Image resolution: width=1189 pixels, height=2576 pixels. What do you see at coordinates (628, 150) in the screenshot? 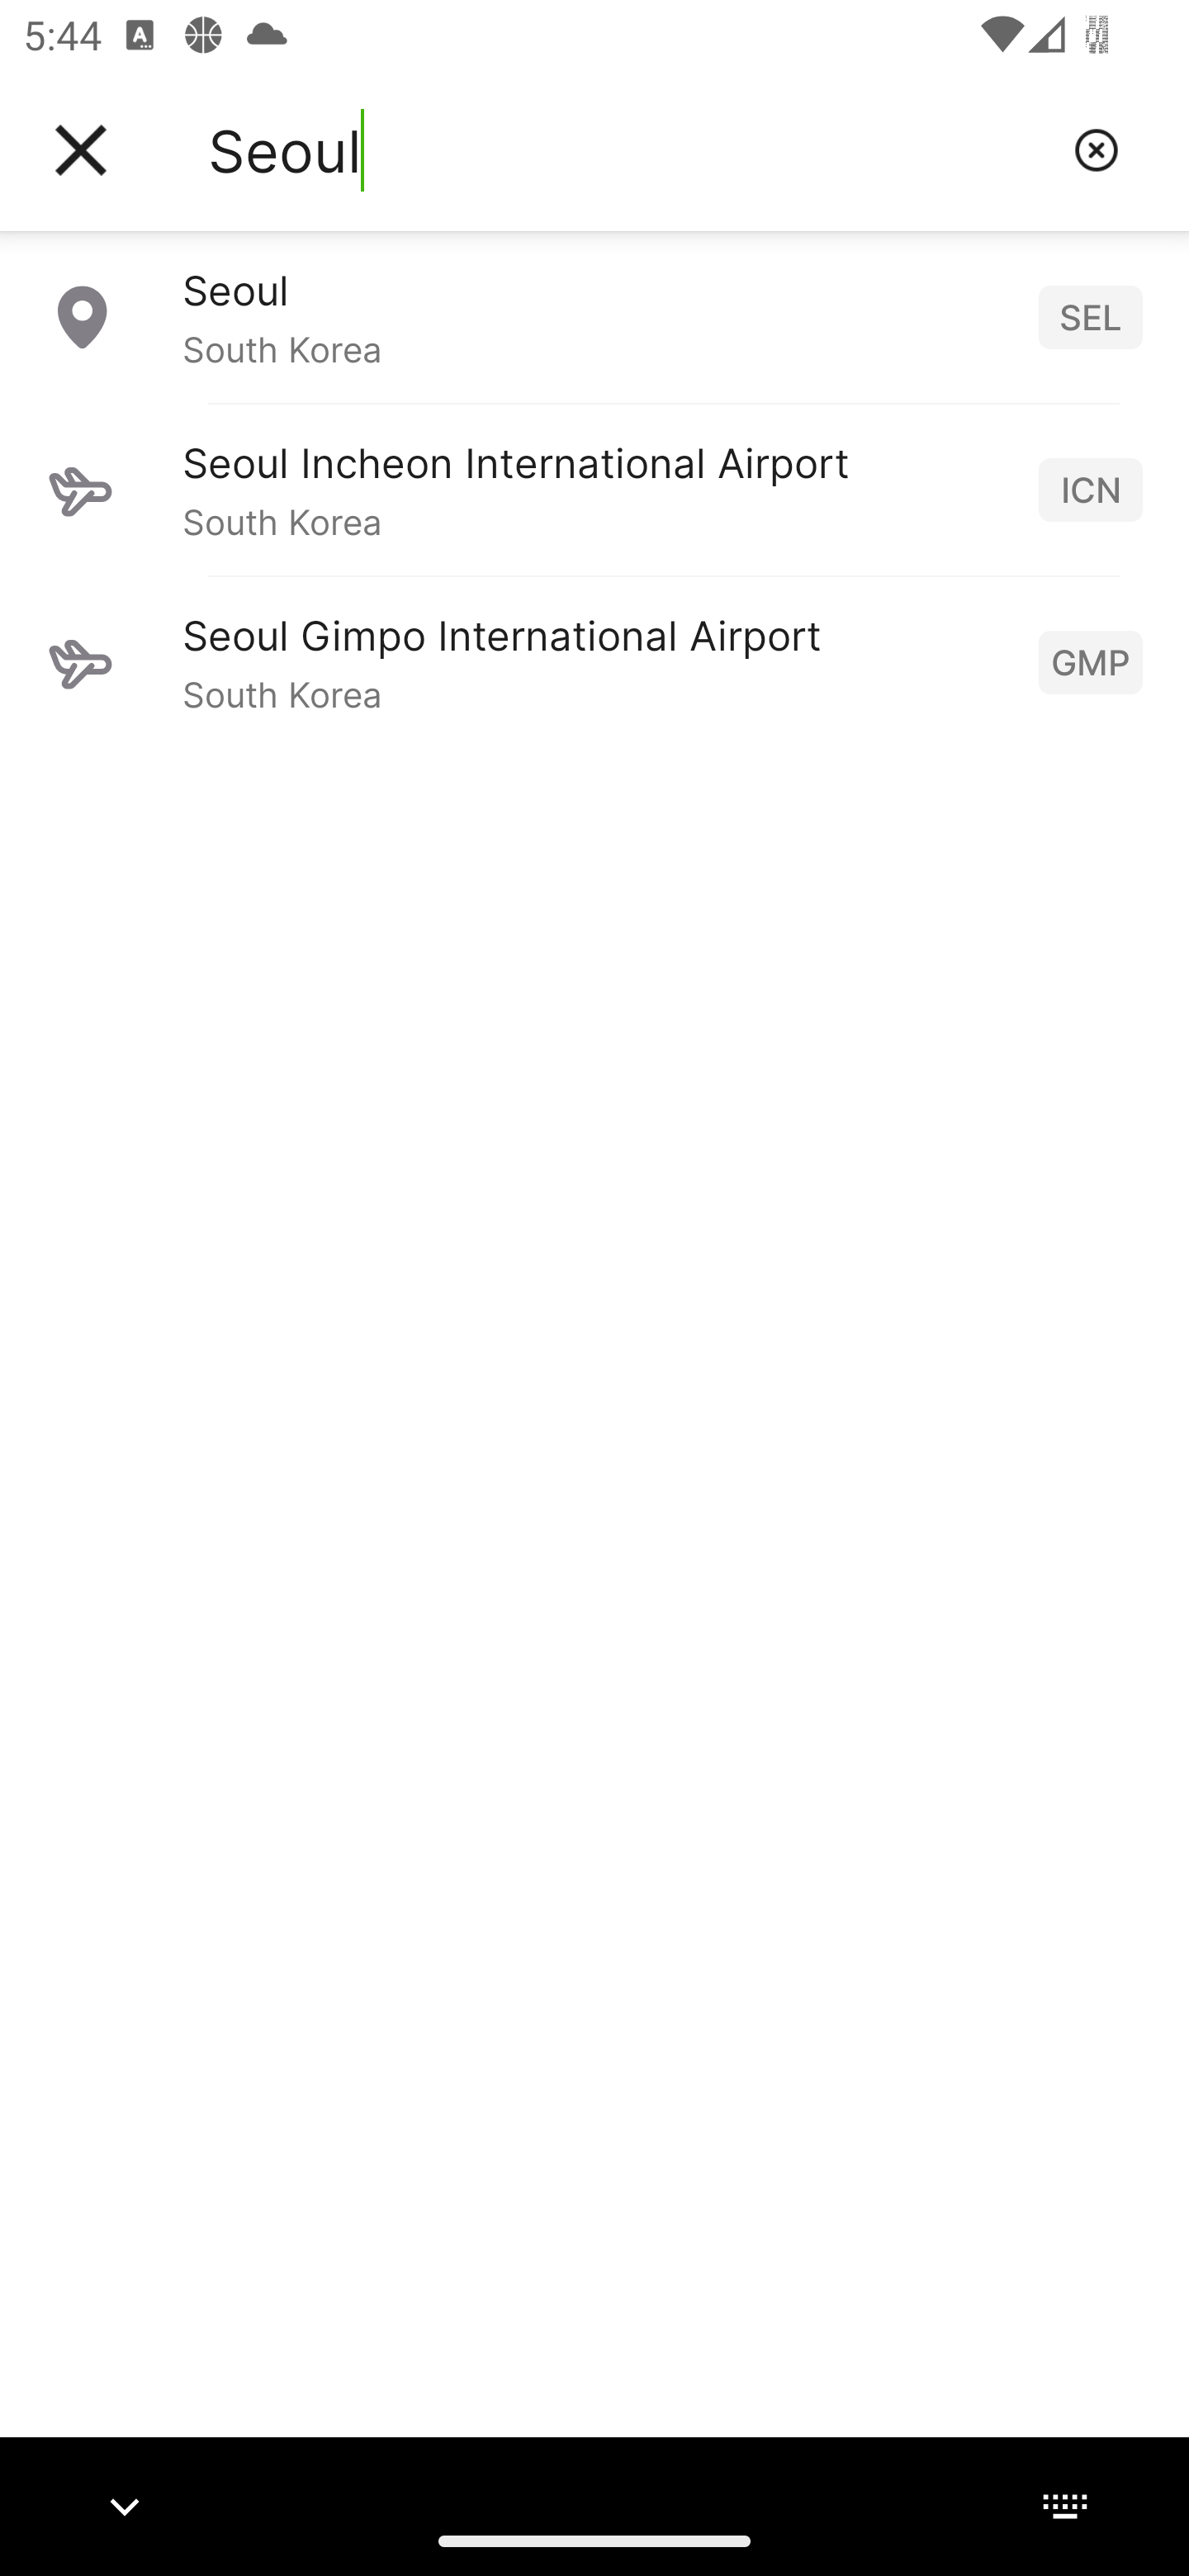
I see `Seoul` at bounding box center [628, 150].